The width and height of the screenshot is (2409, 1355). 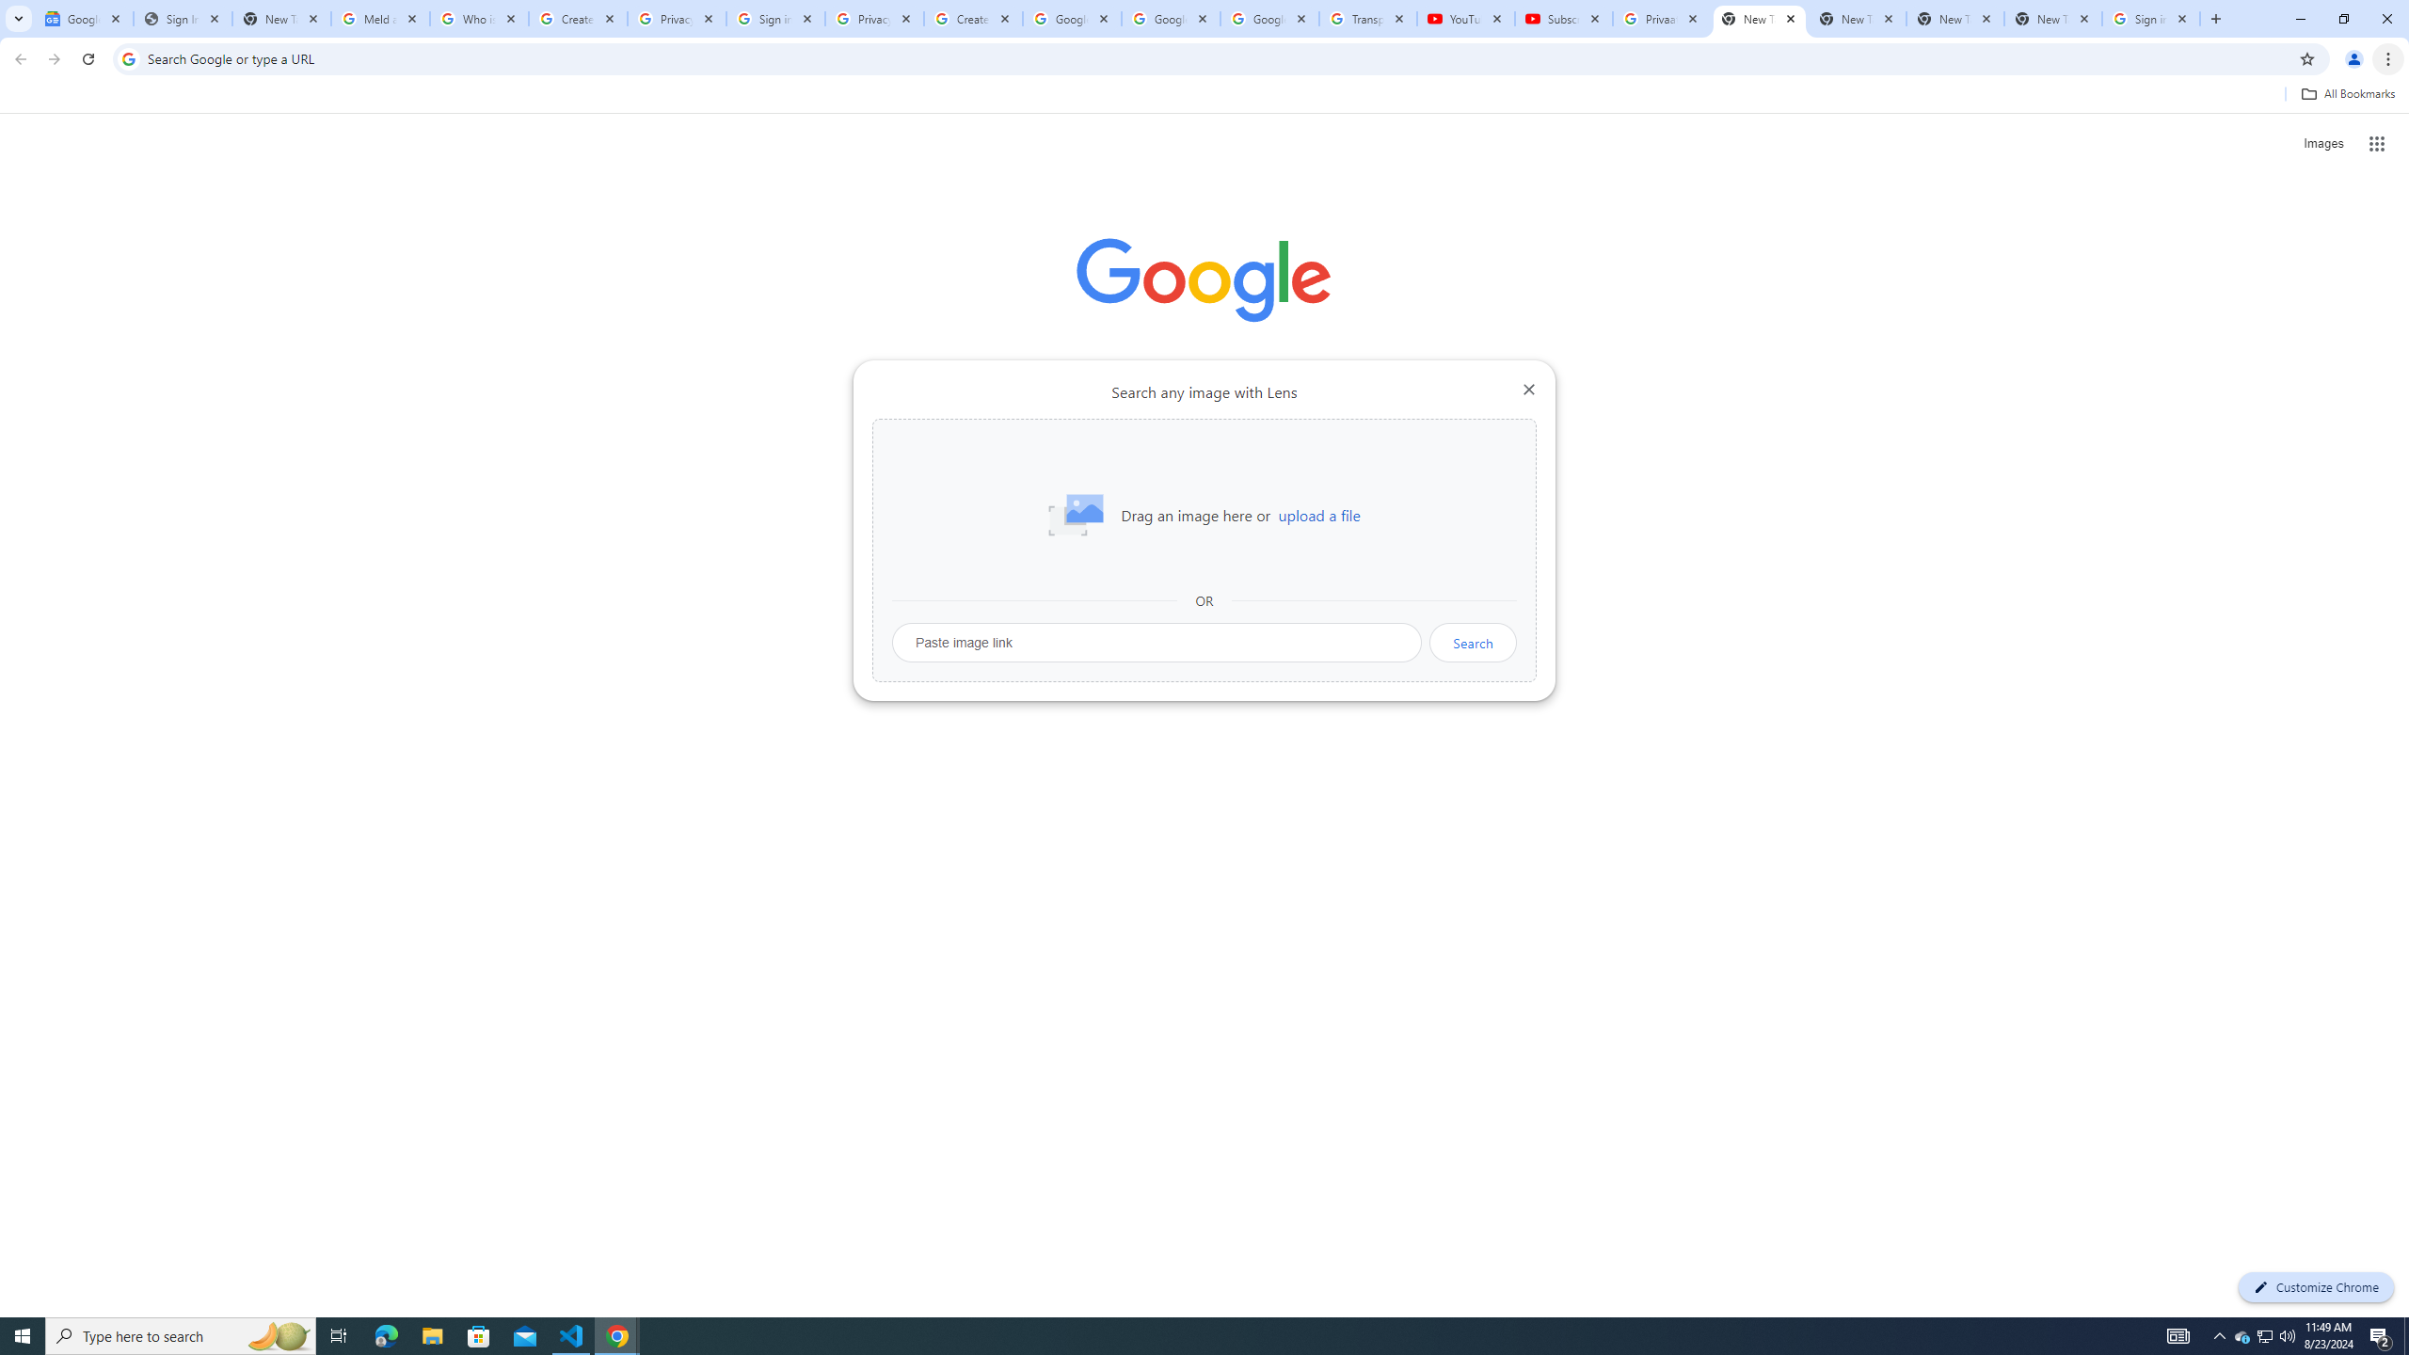 What do you see at coordinates (2151, 19) in the screenshot?
I see `Sign in - Google Accounts` at bounding box center [2151, 19].